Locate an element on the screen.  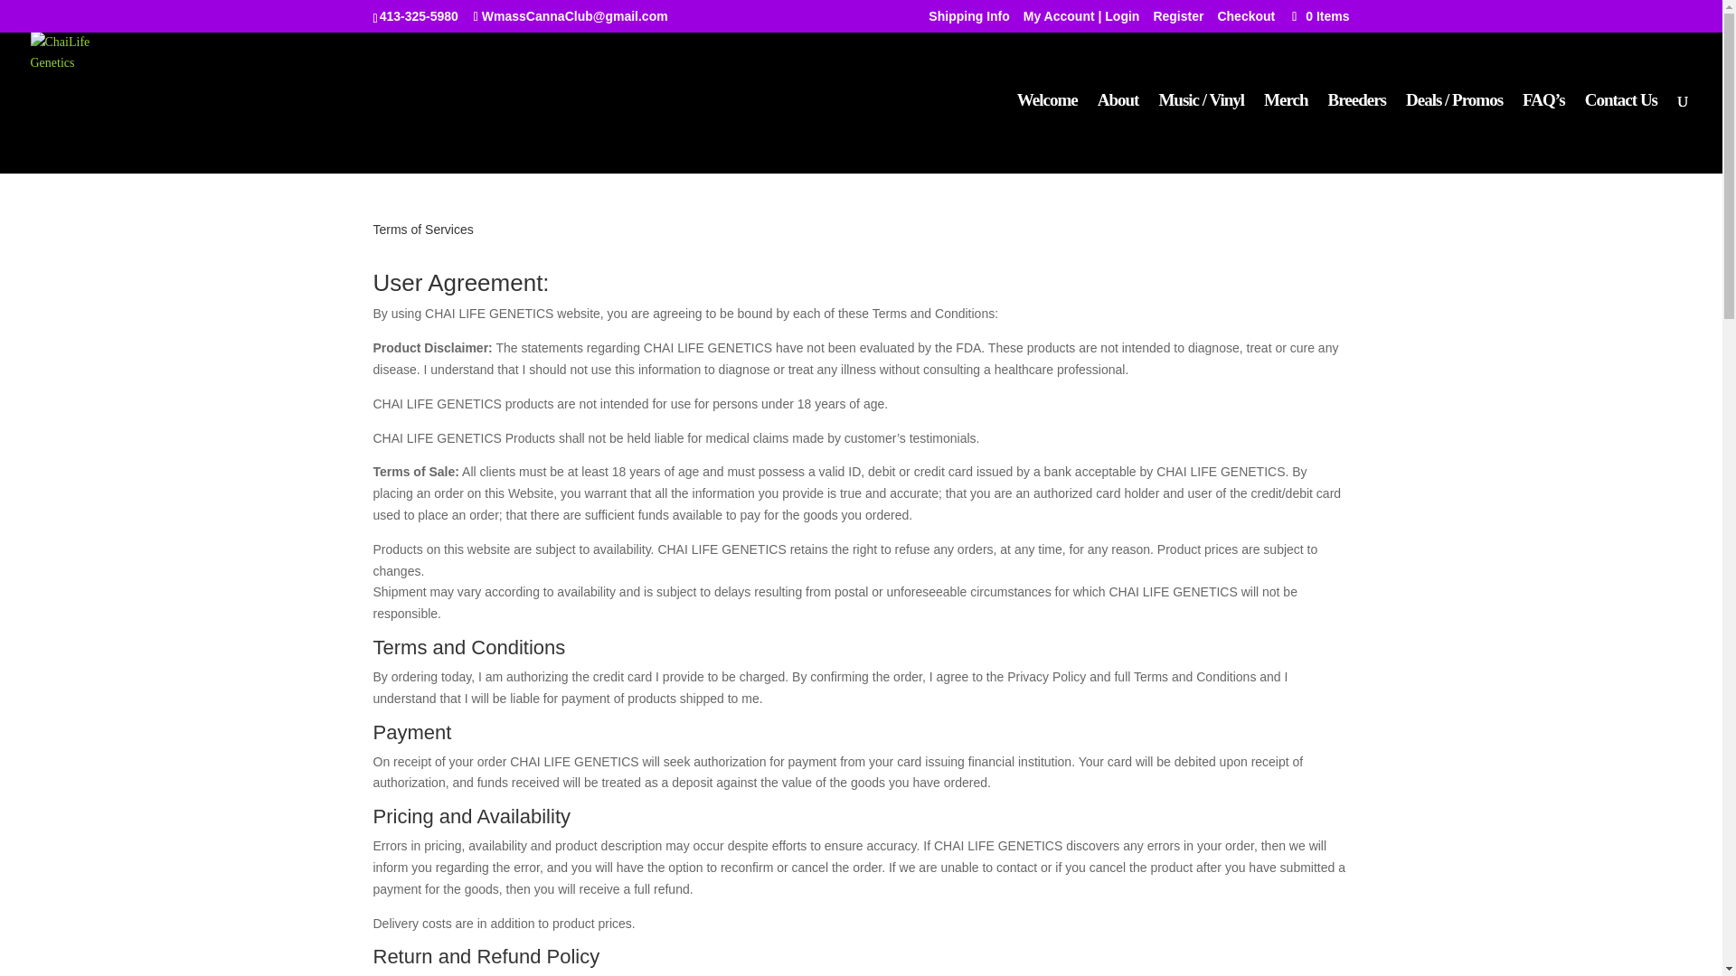
Register is located at coordinates (1177, 20).